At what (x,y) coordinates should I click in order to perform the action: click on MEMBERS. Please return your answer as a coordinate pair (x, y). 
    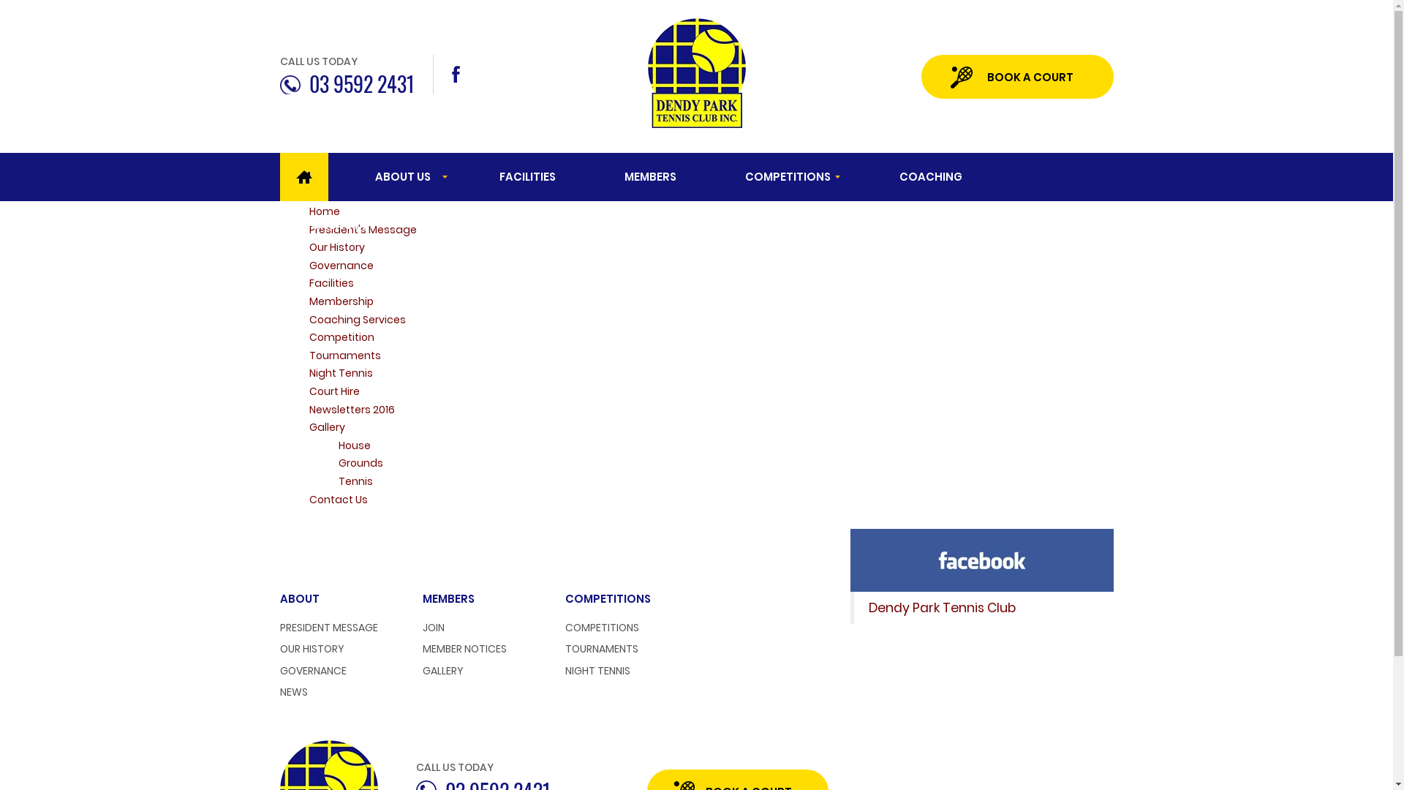
    Looking at the image, I should click on (651, 177).